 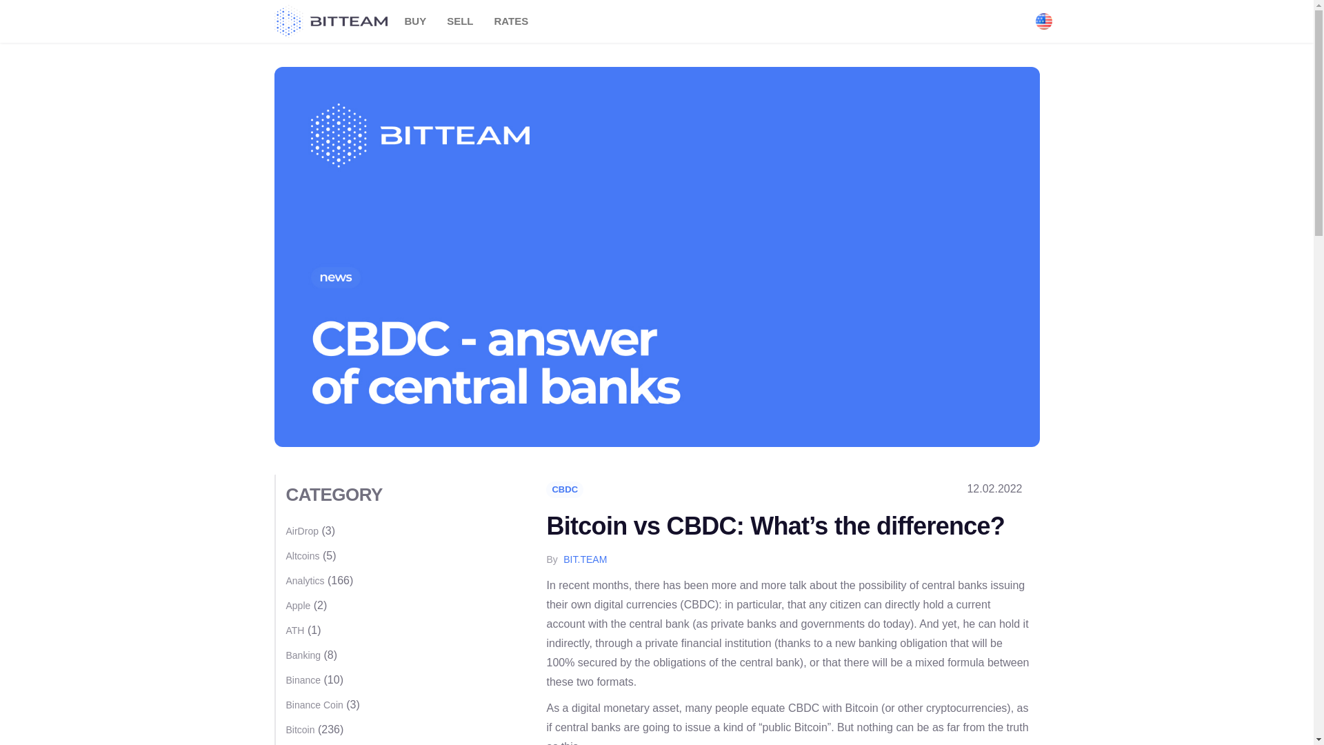 I want to click on Binance Coin, so click(x=314, y=705).